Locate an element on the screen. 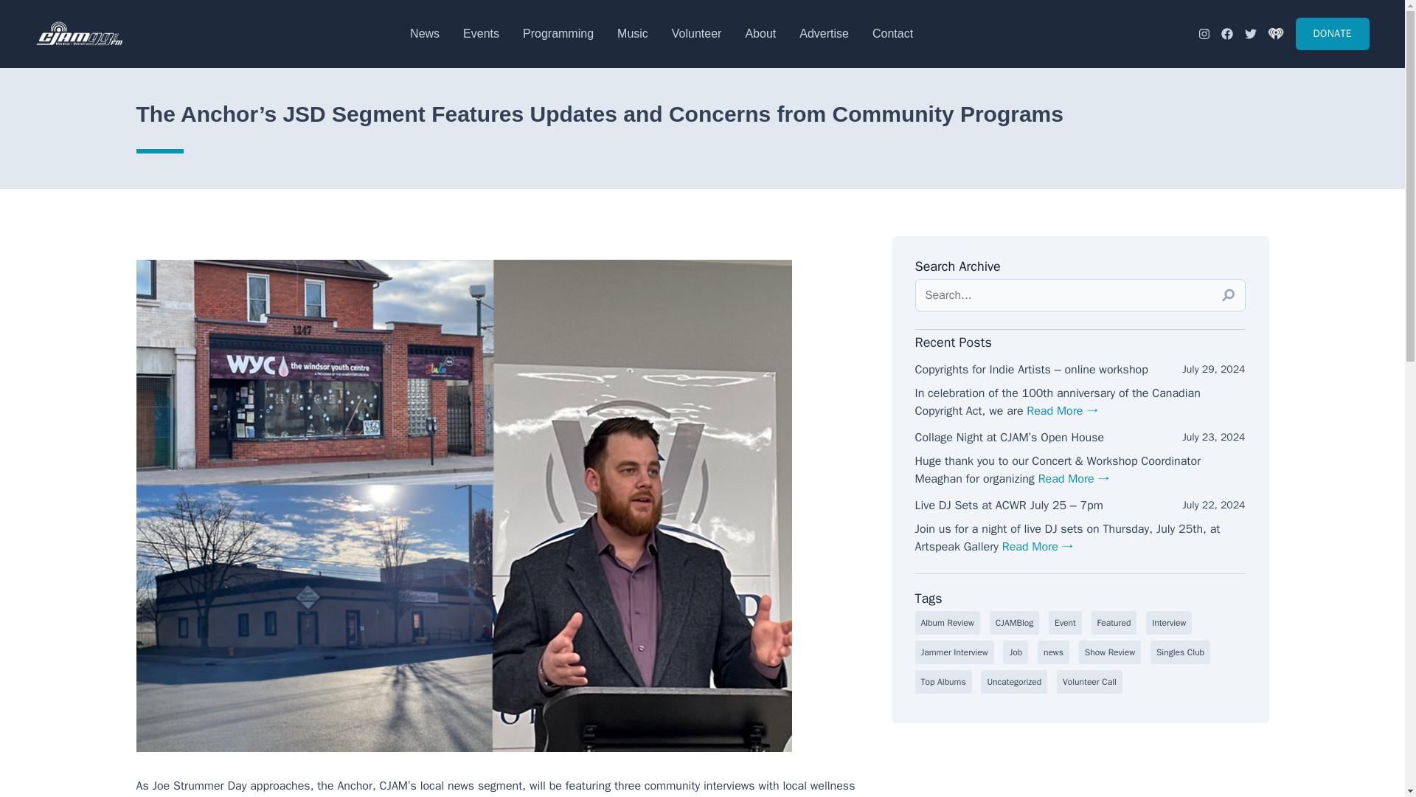 The width and height of the screenshot is (1416, 797). Music is located at coordinates (633, 33).